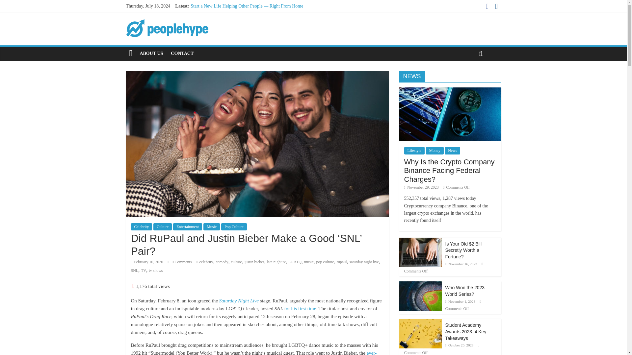  Describe the element at coordinates (364, 262) in the screenshot. I see `saturday night live` at that location.